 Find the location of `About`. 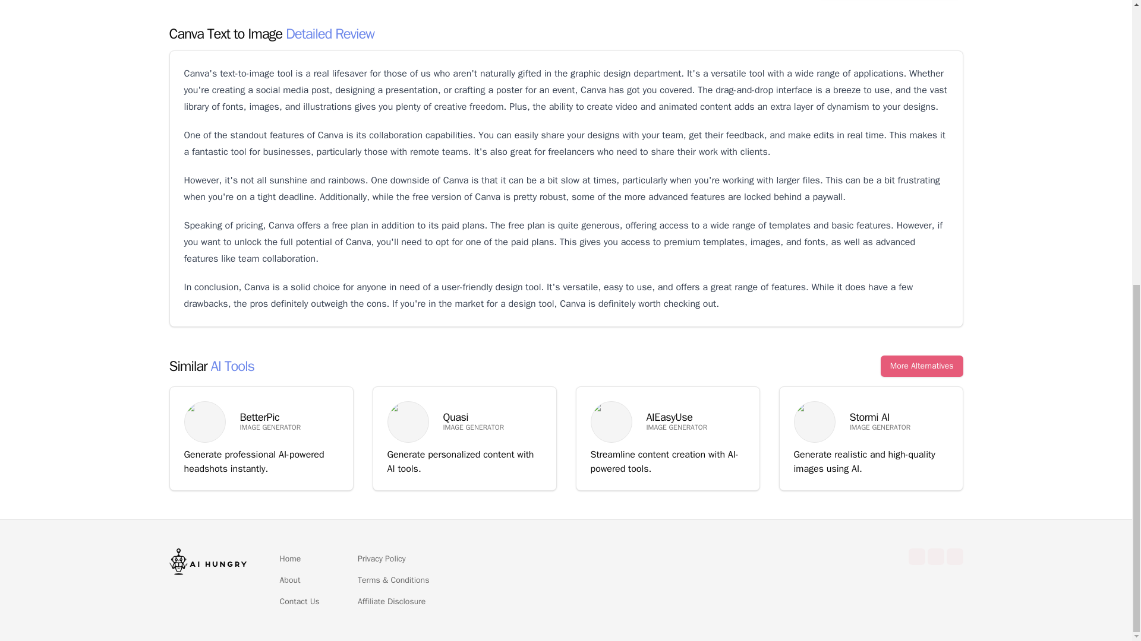

About is located at coordinates (289, 580).